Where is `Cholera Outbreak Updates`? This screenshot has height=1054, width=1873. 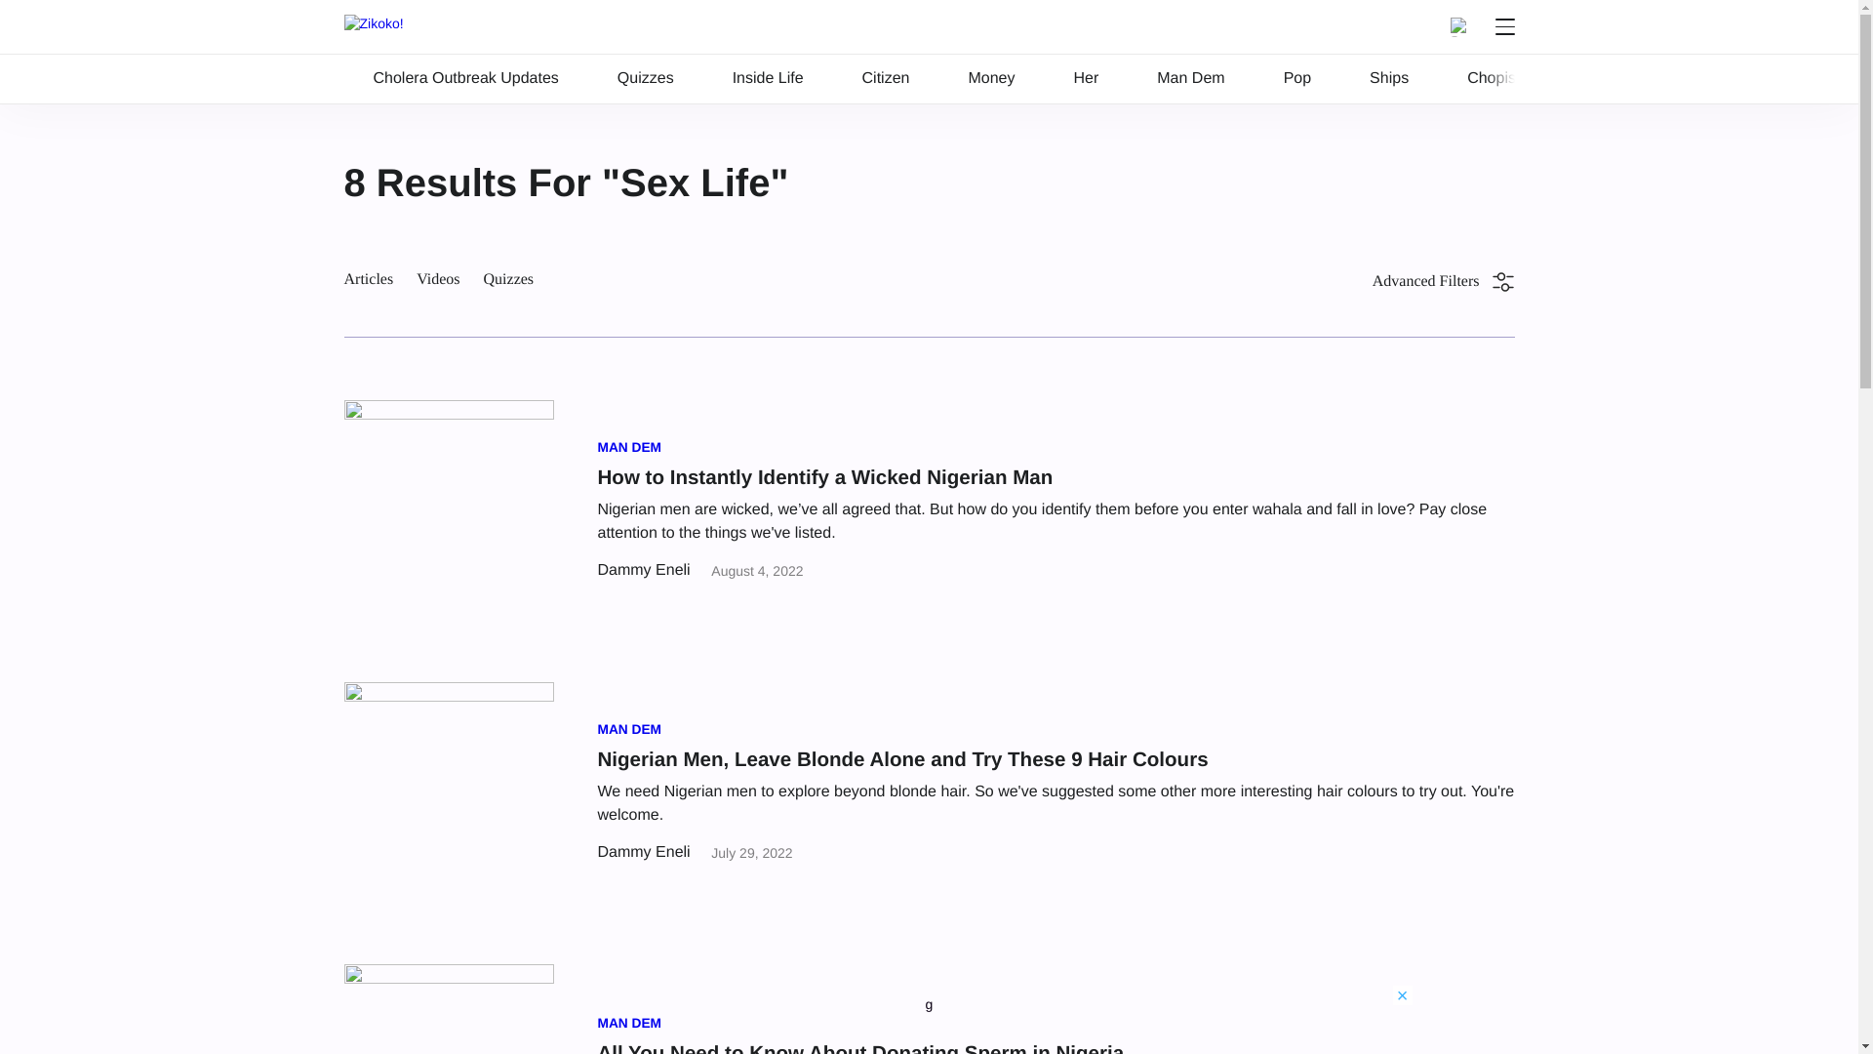
Cholera Outbreak Updates is located at coordinates (464, 78).